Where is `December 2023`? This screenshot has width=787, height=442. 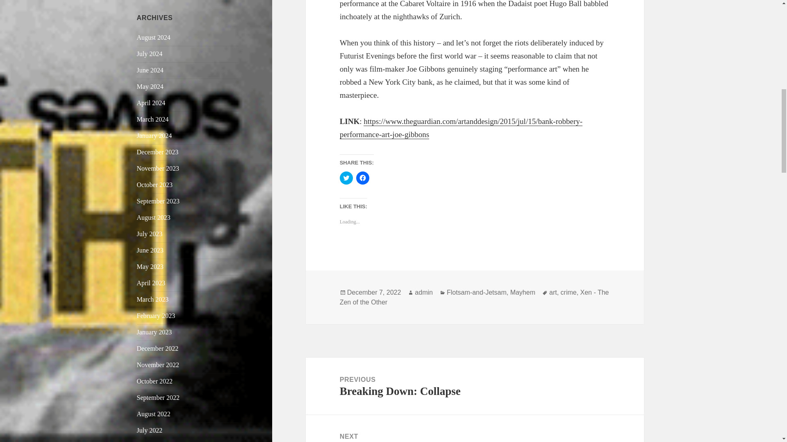
December 2023 is located at coordinates (157, 152).